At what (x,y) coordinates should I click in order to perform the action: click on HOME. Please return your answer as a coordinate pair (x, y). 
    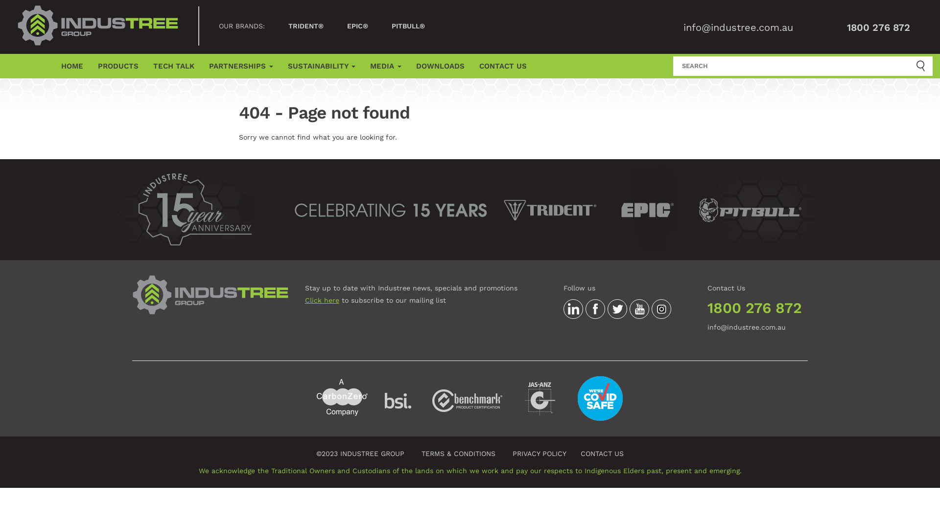
    Looking at the image, I should click on (72, 66).